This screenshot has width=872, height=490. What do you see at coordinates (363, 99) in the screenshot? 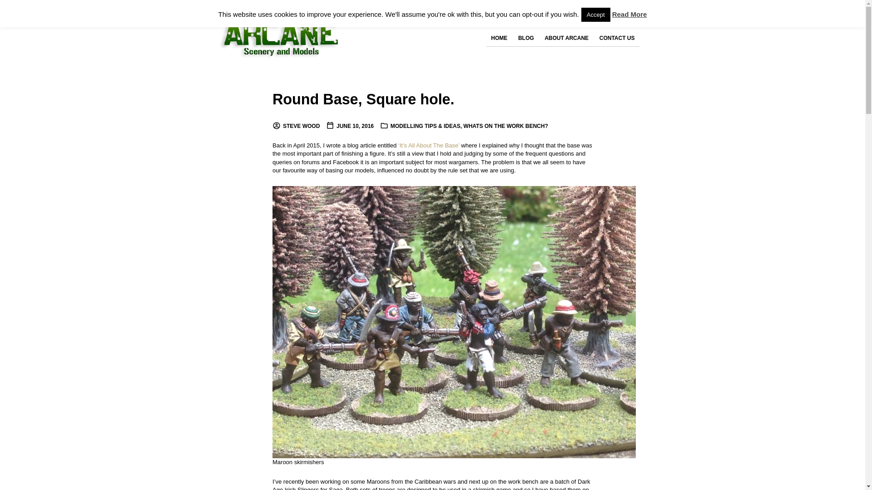
I see `Permalink to Round Base, Square hole.` at bounding box center [363, 99].